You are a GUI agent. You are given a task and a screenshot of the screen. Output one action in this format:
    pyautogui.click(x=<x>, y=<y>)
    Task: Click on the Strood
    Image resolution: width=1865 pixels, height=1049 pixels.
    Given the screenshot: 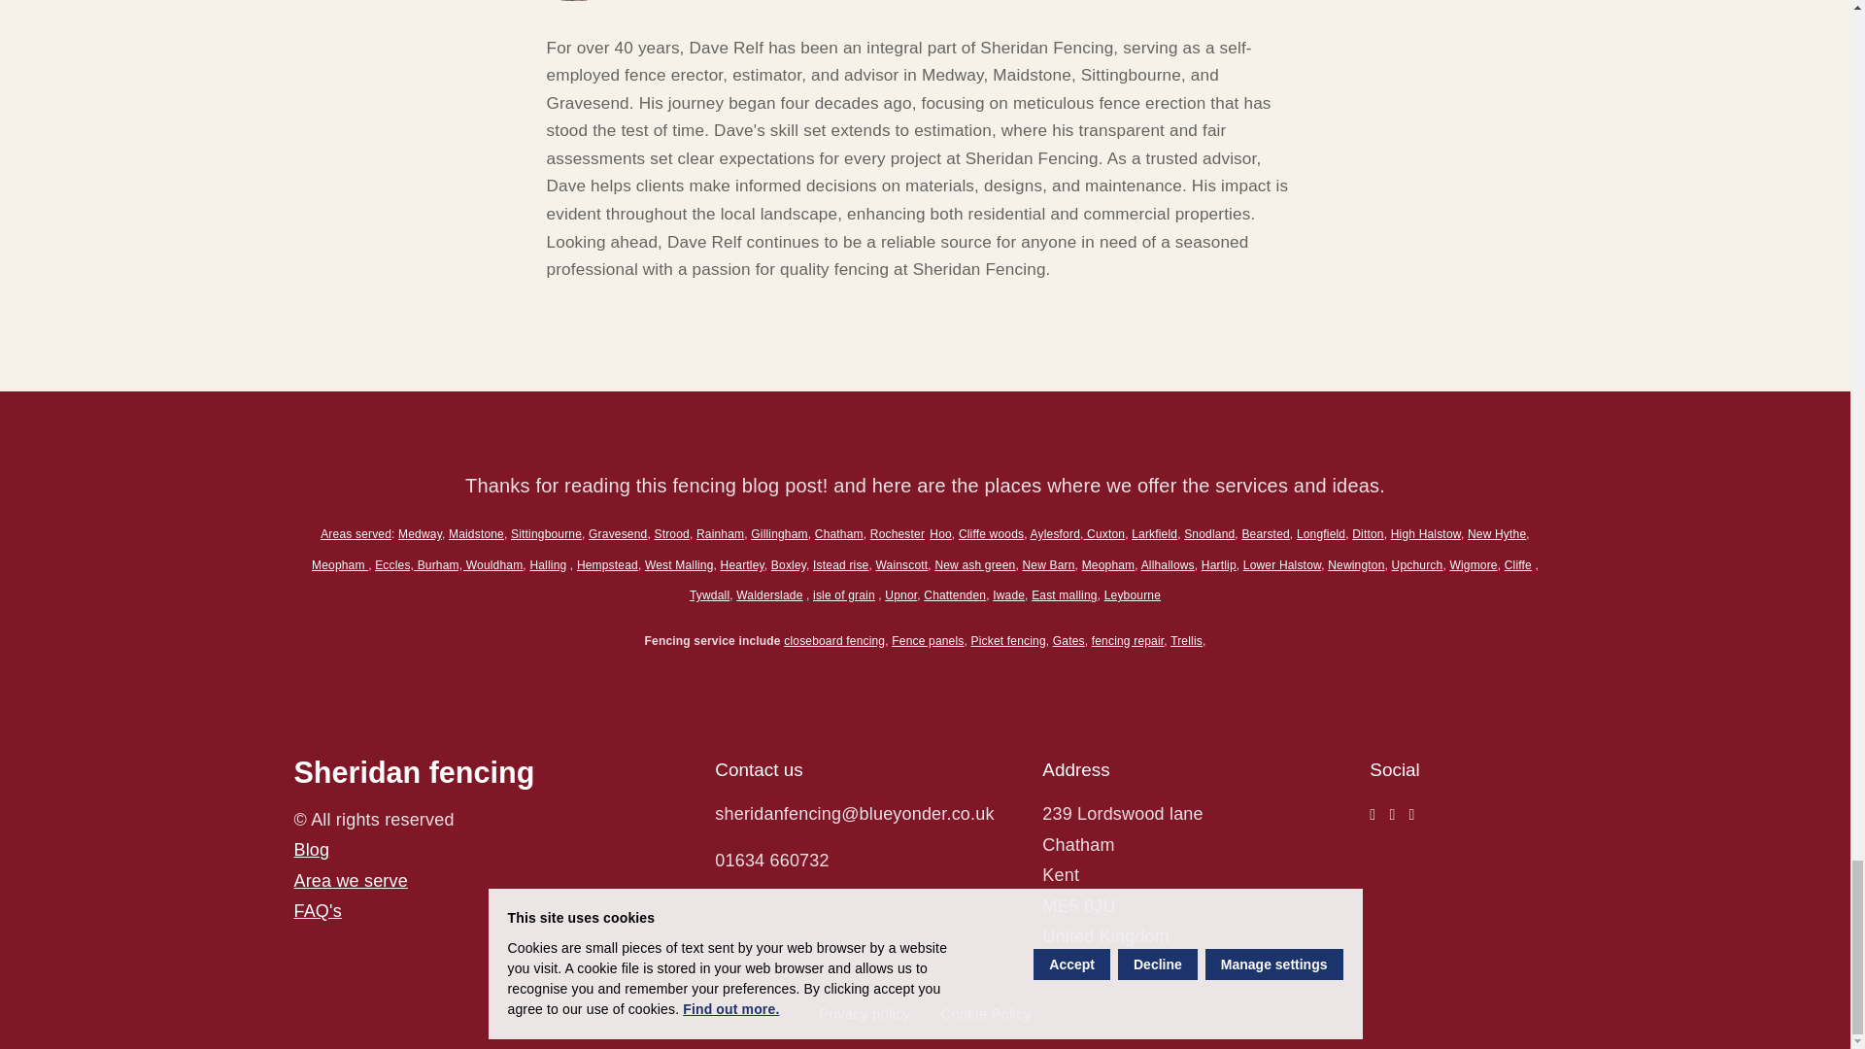 What is the action you would take?
    pyautogui.click(x=670, y=532)
    